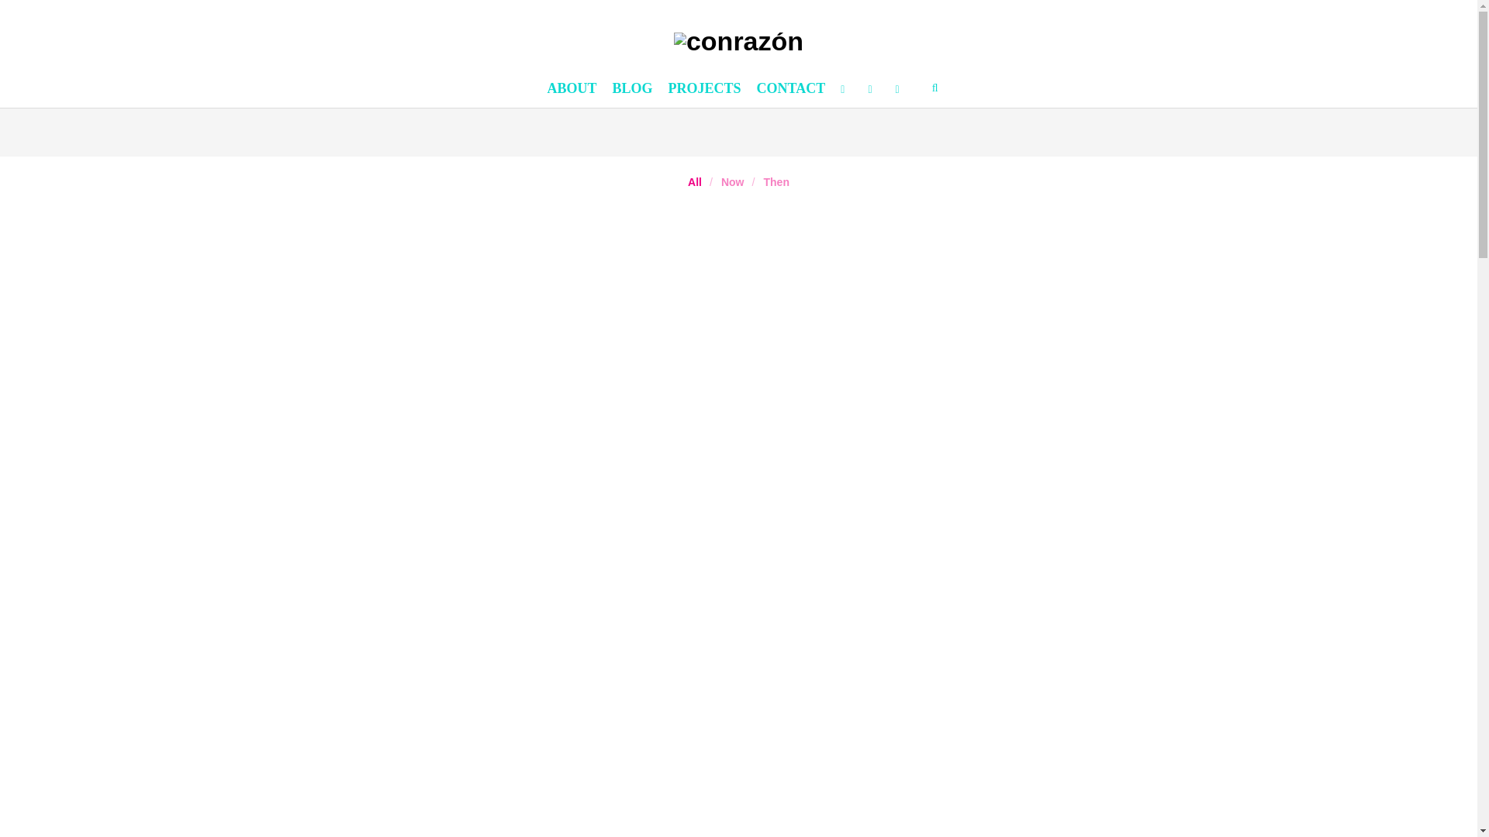 The image size is (1489, 837). Describe the element at coordinates (791, 88) in the screenshot. I see `CONTACT` at that location.